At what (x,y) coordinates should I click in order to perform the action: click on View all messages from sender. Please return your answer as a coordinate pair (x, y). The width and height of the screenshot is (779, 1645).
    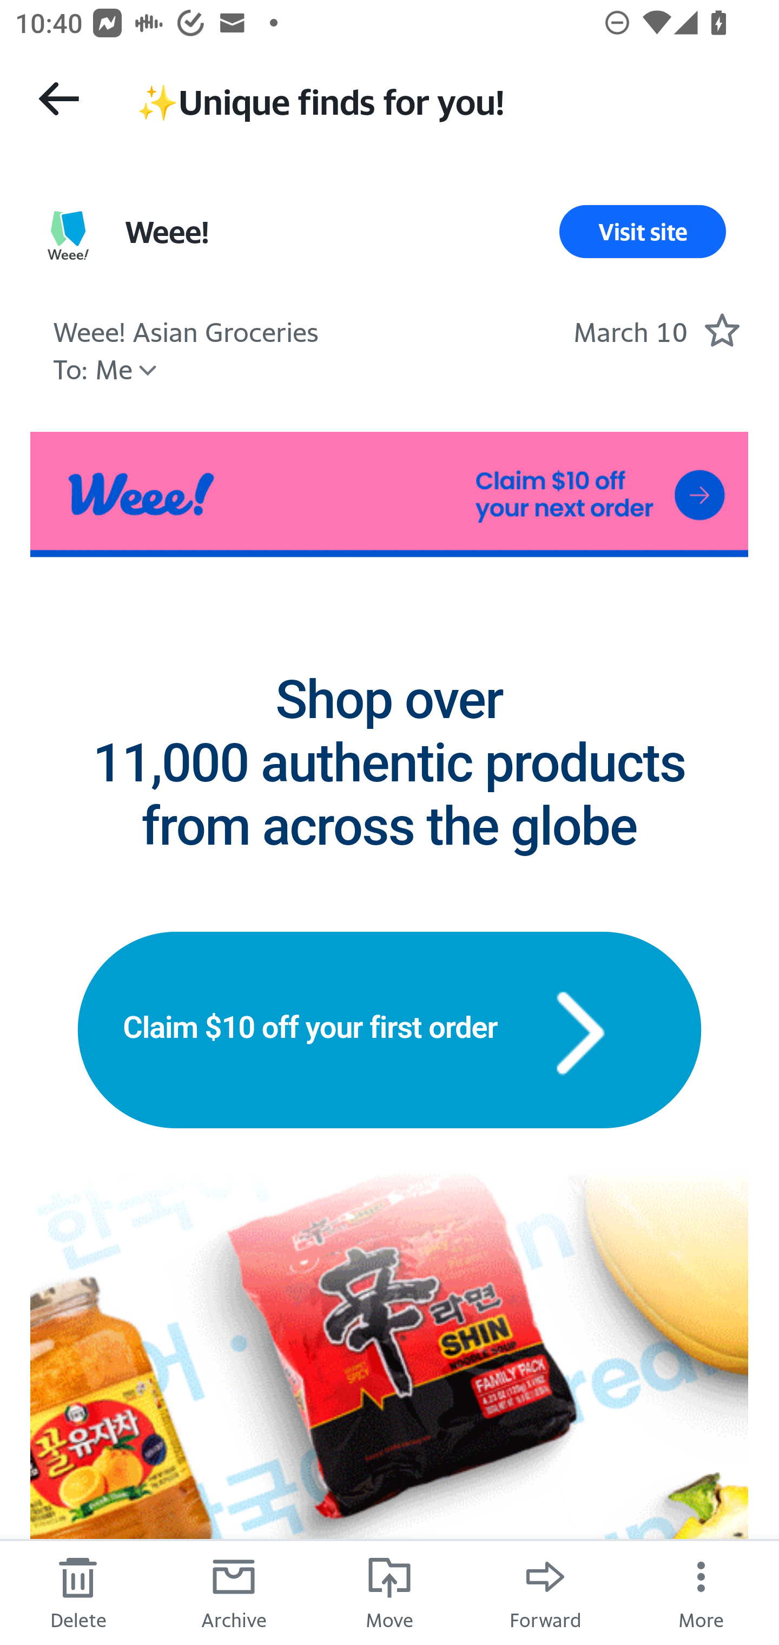
    Looking at the image, I should click on (68, 236).